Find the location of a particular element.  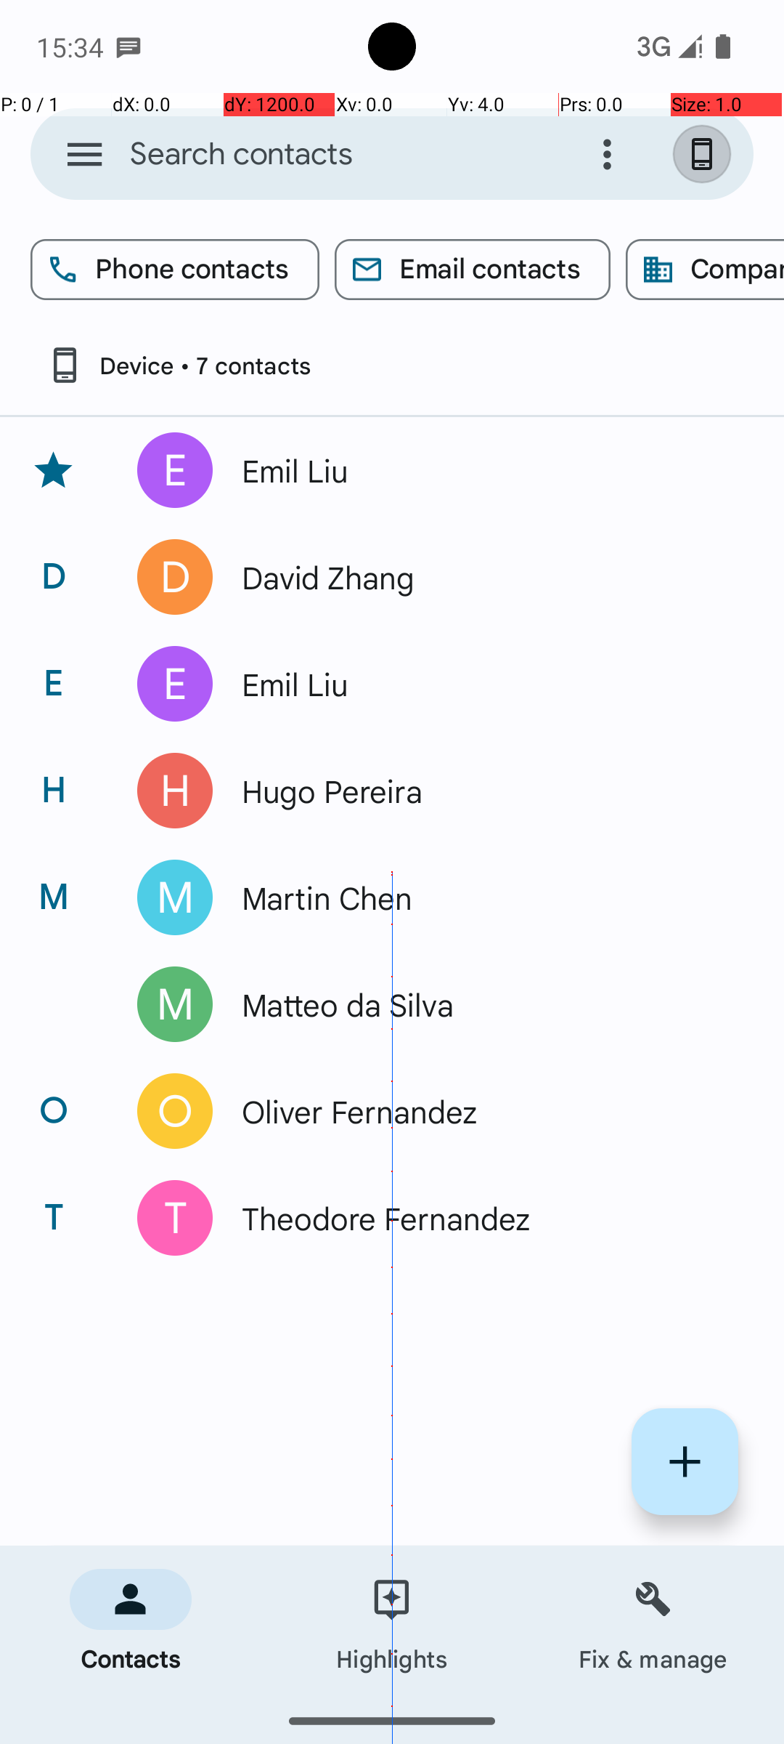

Device • 7 contacts is located at coordinates (179, 365).